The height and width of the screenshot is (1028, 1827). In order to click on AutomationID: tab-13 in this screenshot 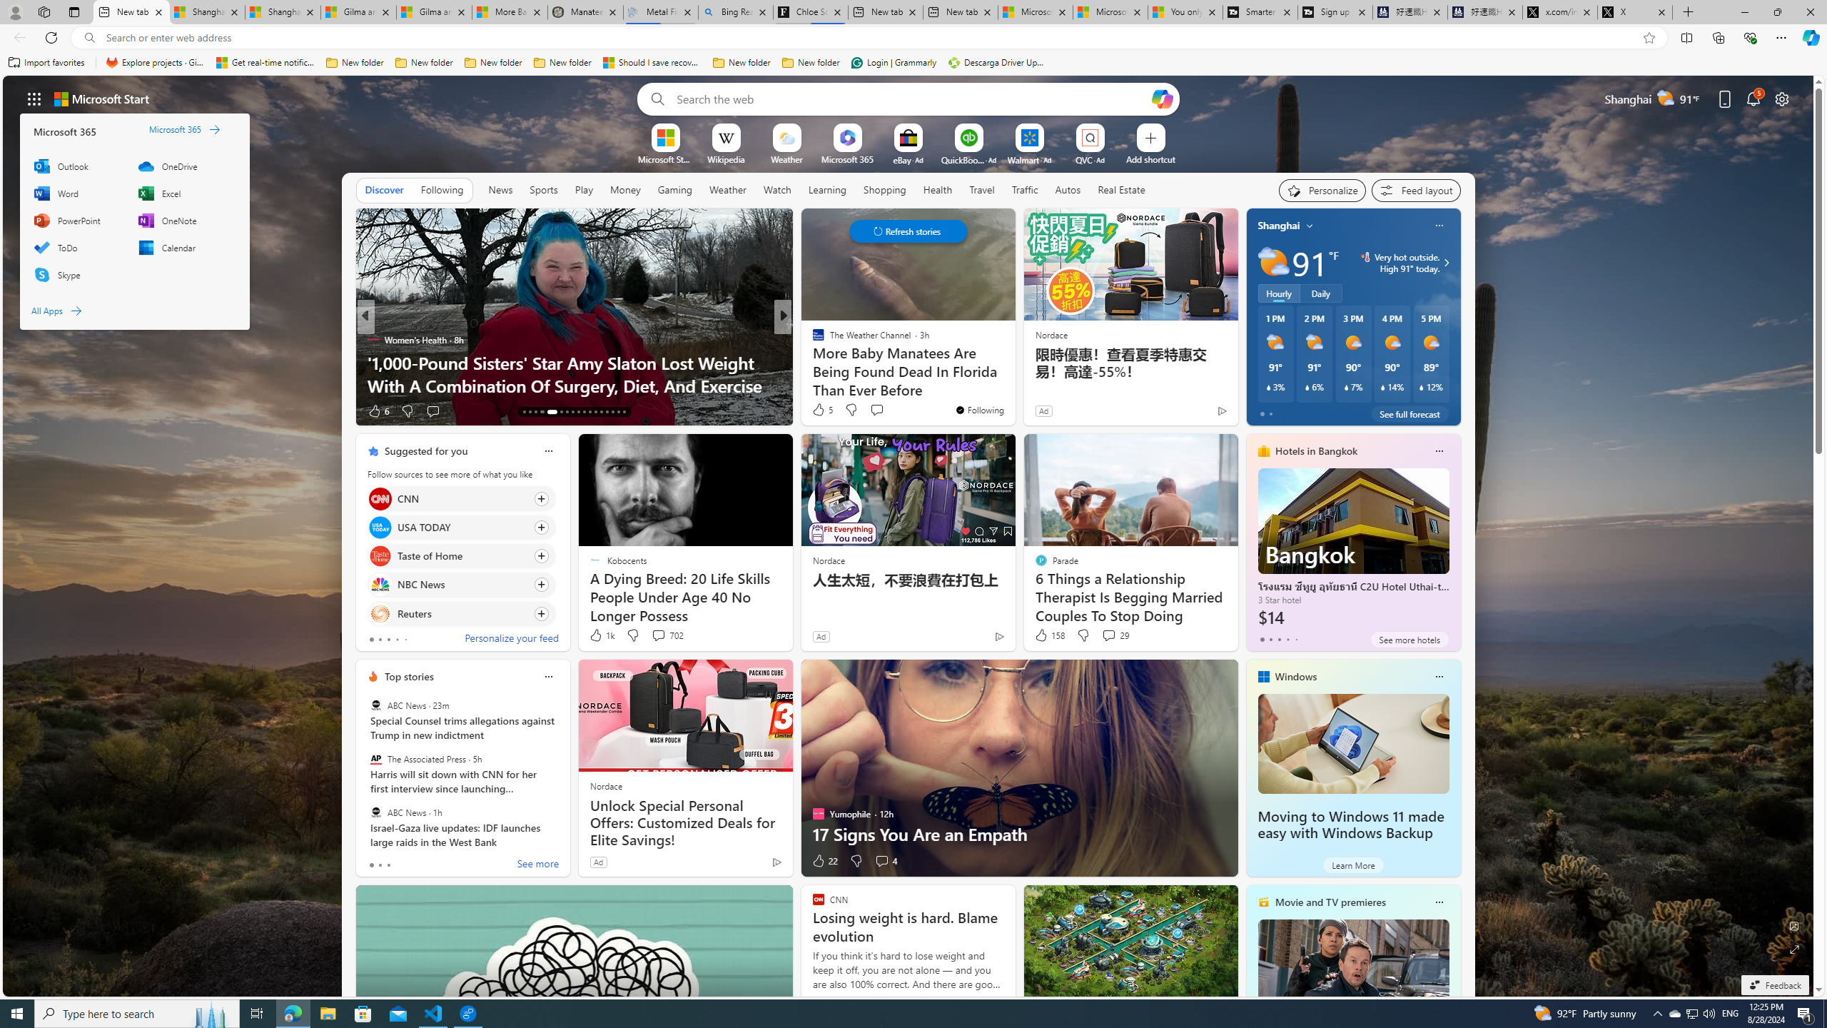, I will do `click(524, 412)`.